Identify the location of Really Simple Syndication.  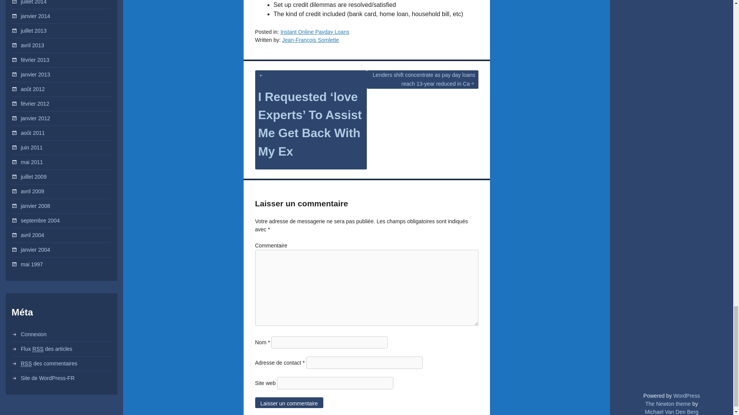
(26, 364).